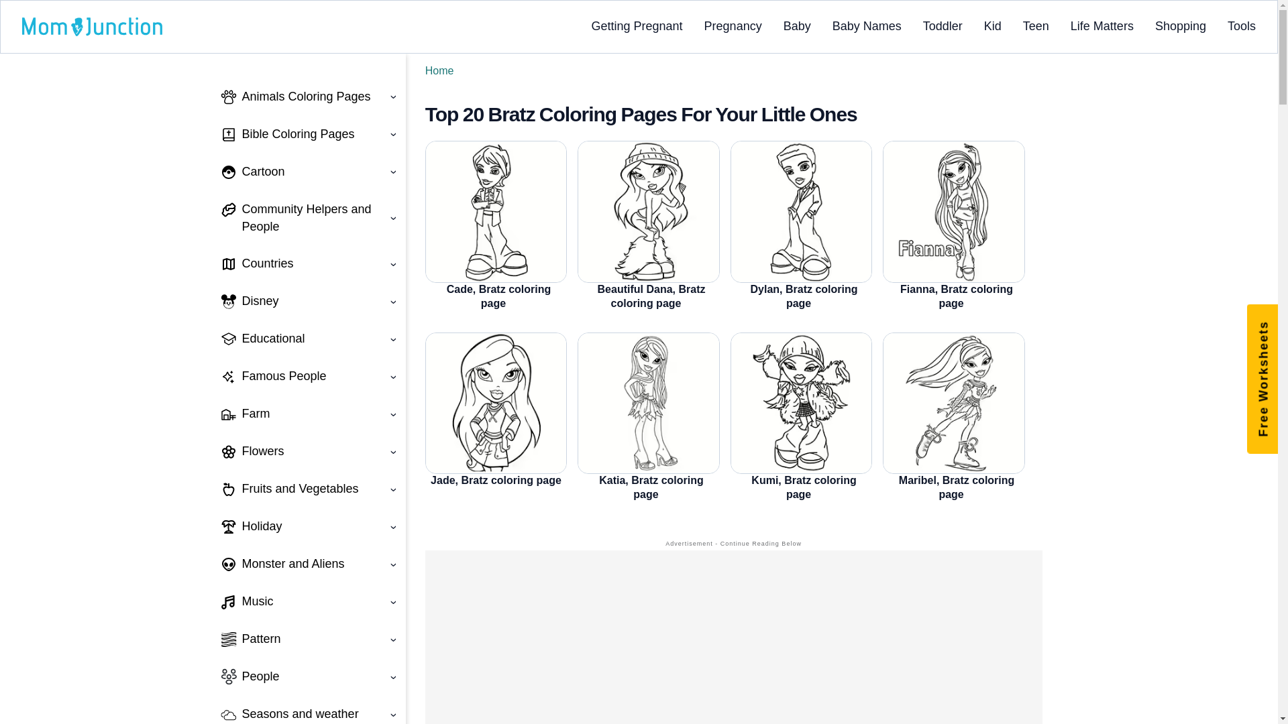 This screenshot has height=724, width=1288. What do you see at coordinates (801, 404) in the screenshot?
I see `Kumi, Bratz coloring page` at bounding box center [801, 404].